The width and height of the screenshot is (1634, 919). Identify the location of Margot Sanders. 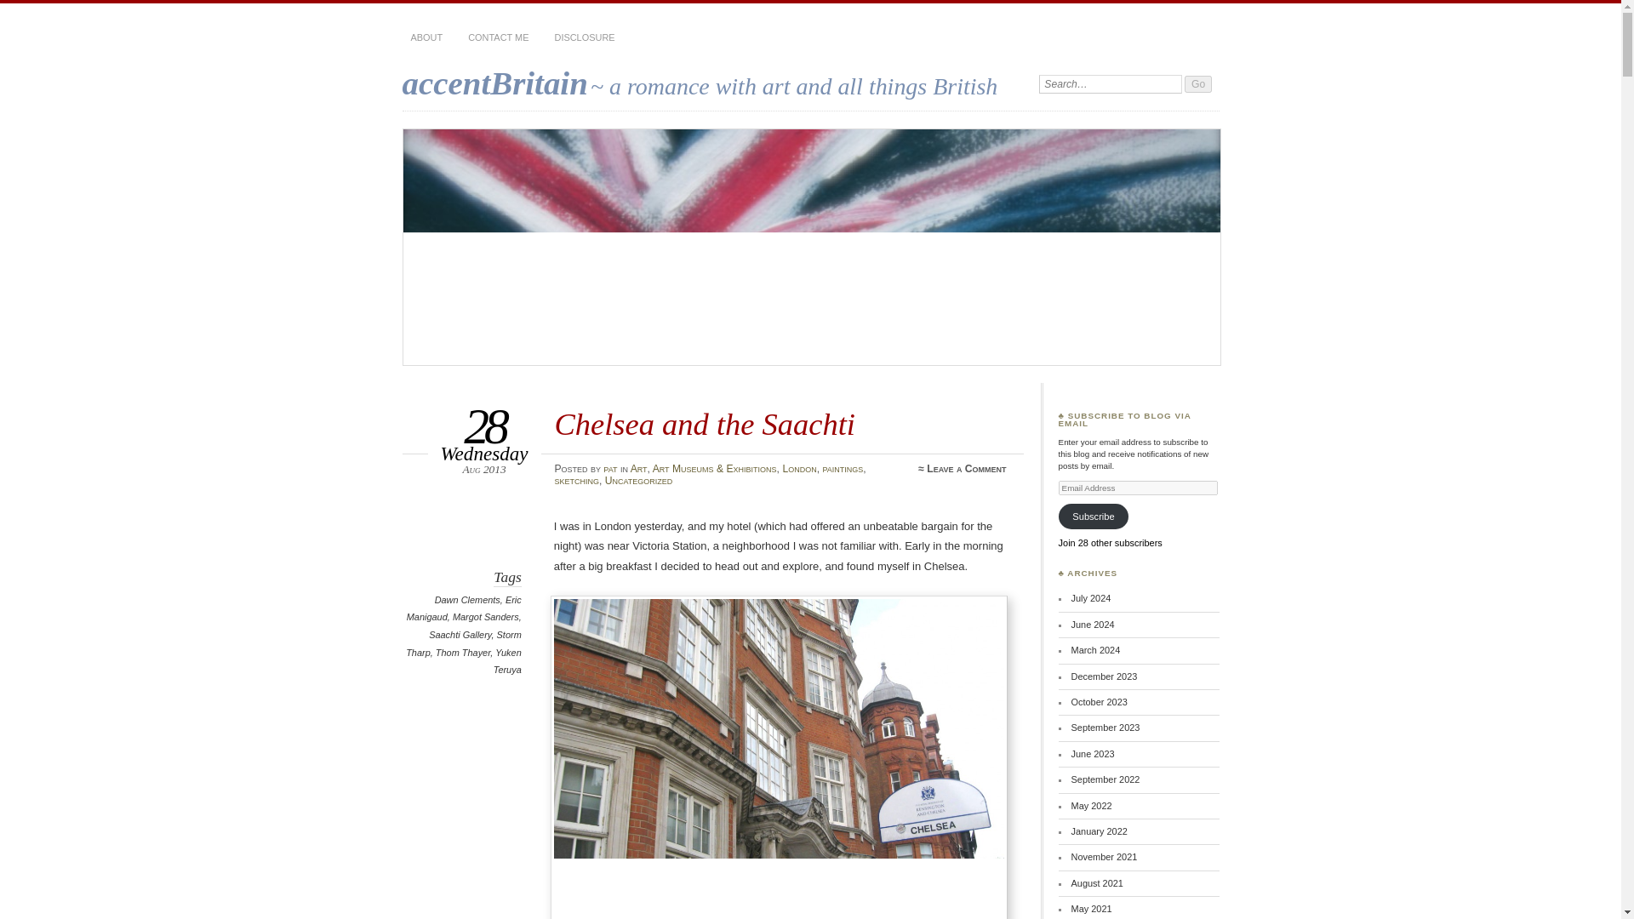
(485, 617).